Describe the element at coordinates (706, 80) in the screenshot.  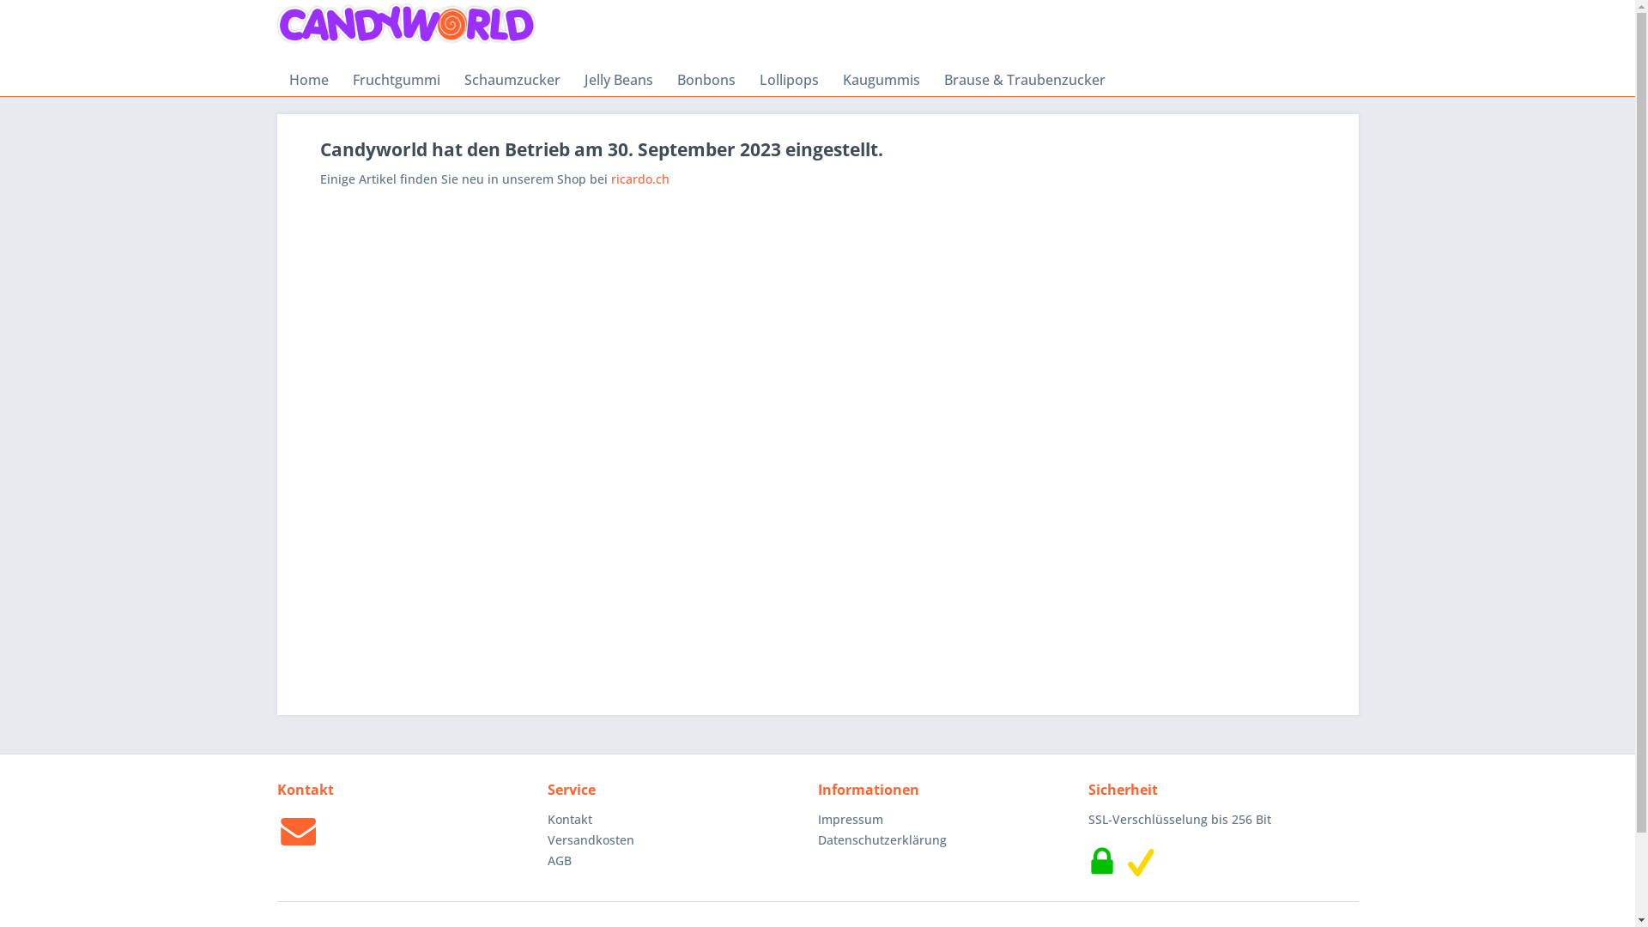
I see `Bonbons` at that location.